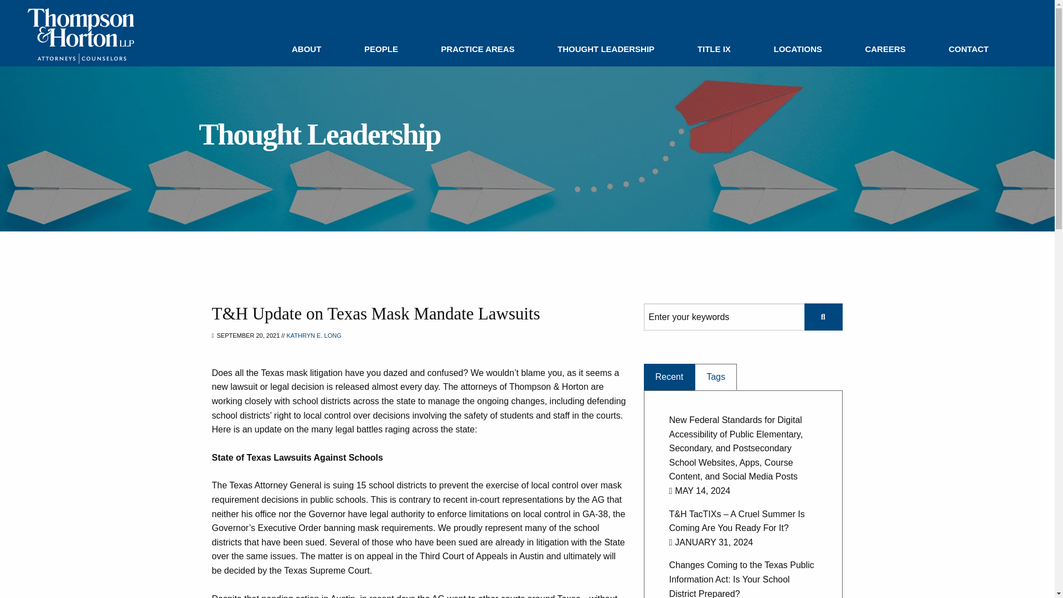 The width and height of the screenshot is (1063, 598). What do you see at coordinates (477, 49) in the screenshot?
I see `PRACTICE AREAS` at bounding box center [477, 49].